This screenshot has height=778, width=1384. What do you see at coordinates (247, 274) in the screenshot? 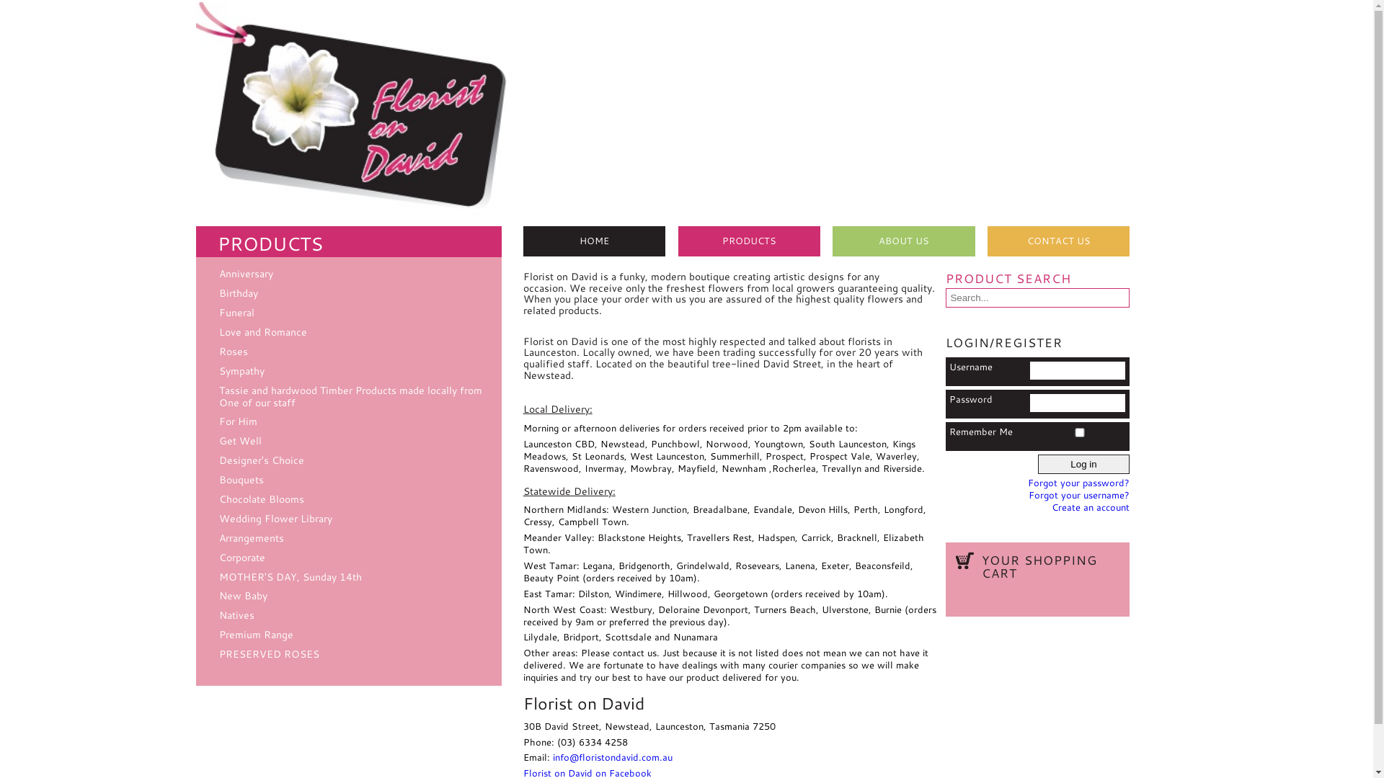
I see `Anniversary` at bounding box center [247, 274].